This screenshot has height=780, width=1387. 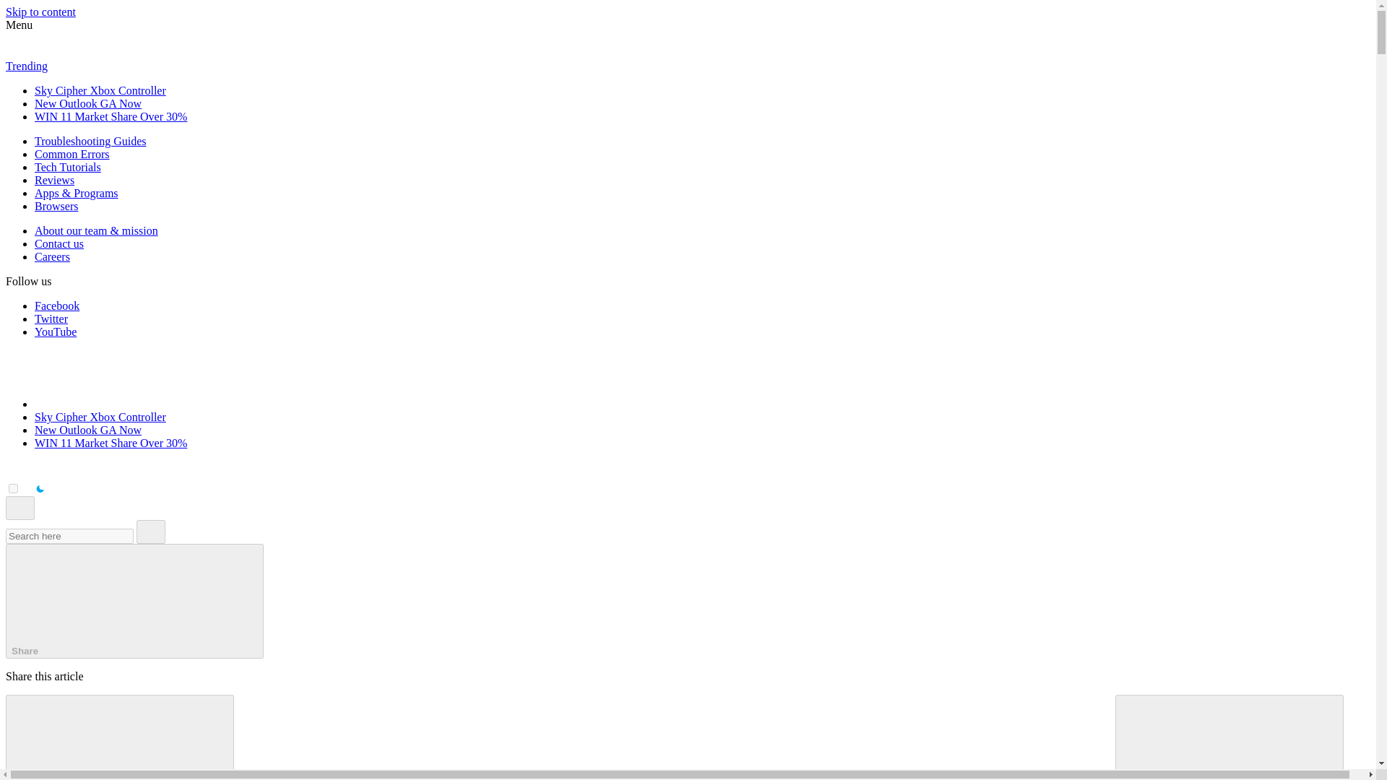 I want to click on New Outlook GA Now, so click(x=88, y=430).